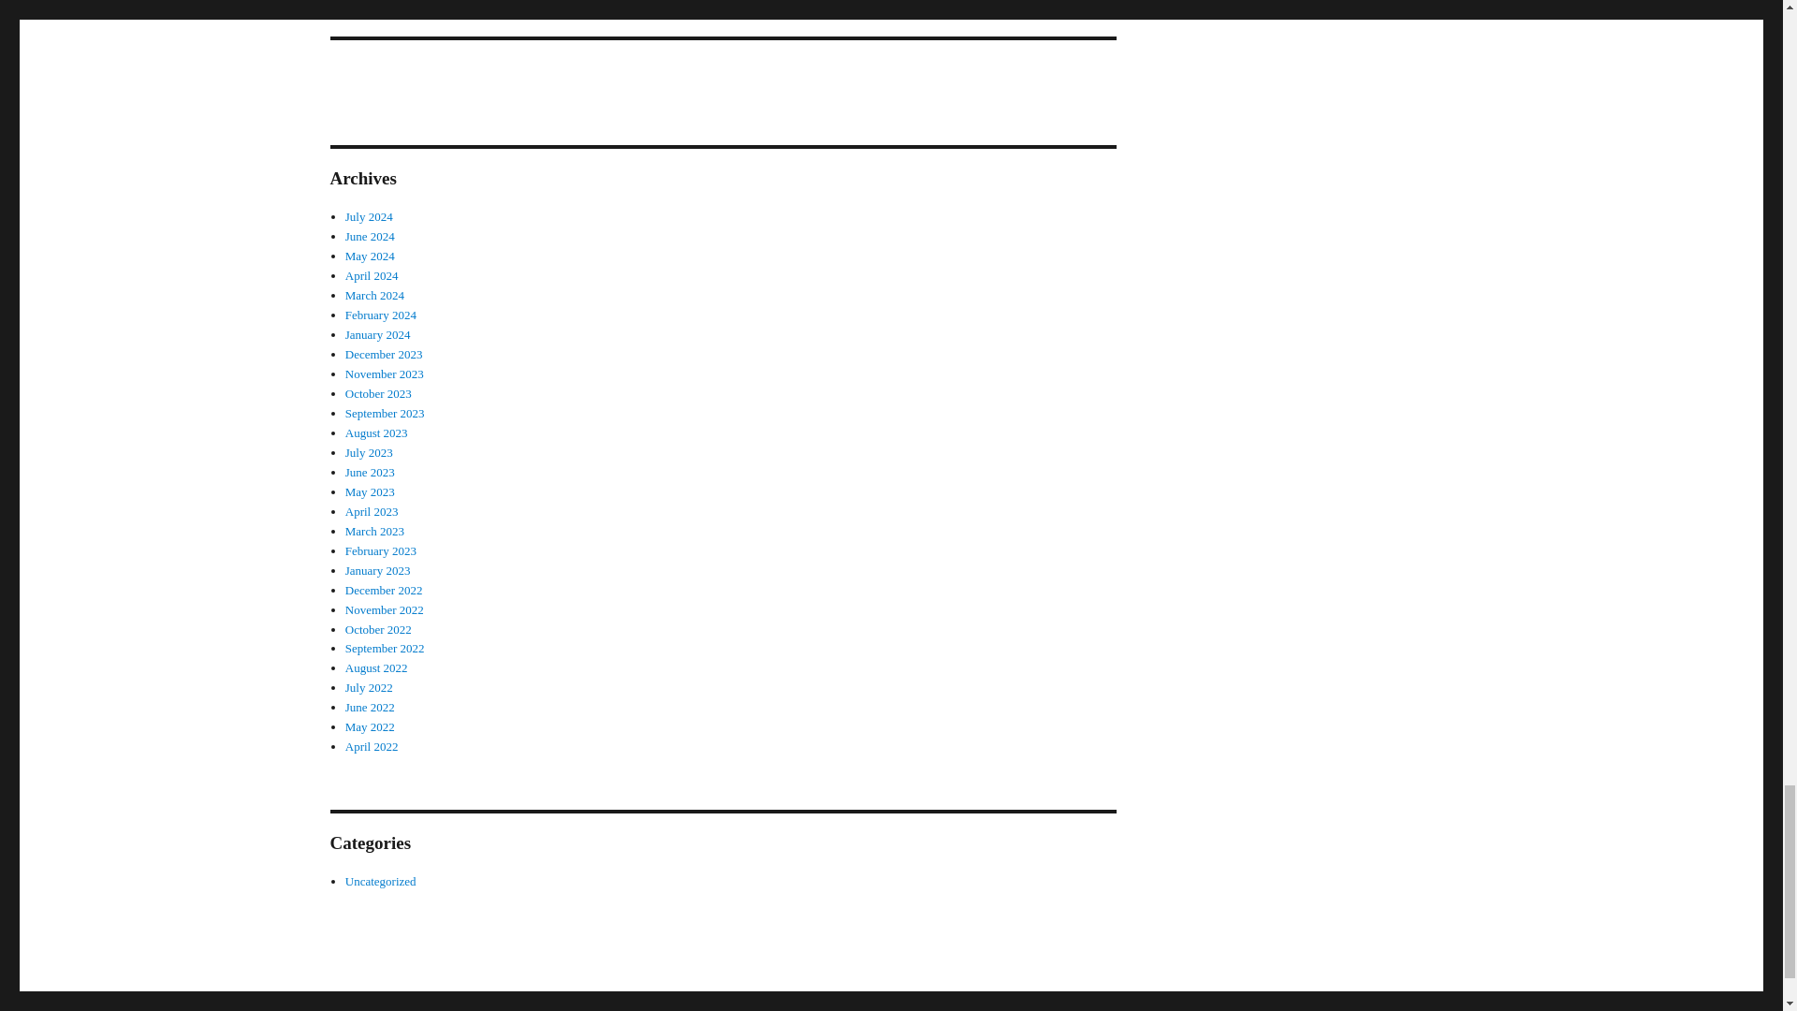 The width and height of the screenshot is (1797, 1011). I want to click on July 2024, so click(369, 215).